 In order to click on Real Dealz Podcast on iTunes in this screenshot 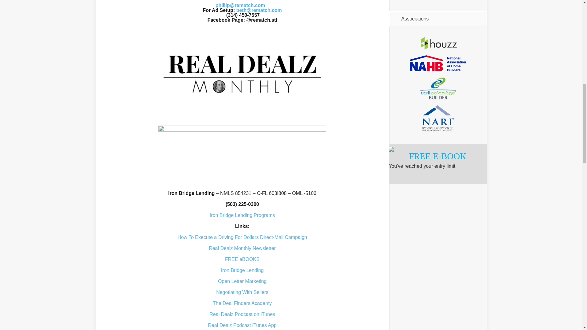, I will do `click(242, 314)`.